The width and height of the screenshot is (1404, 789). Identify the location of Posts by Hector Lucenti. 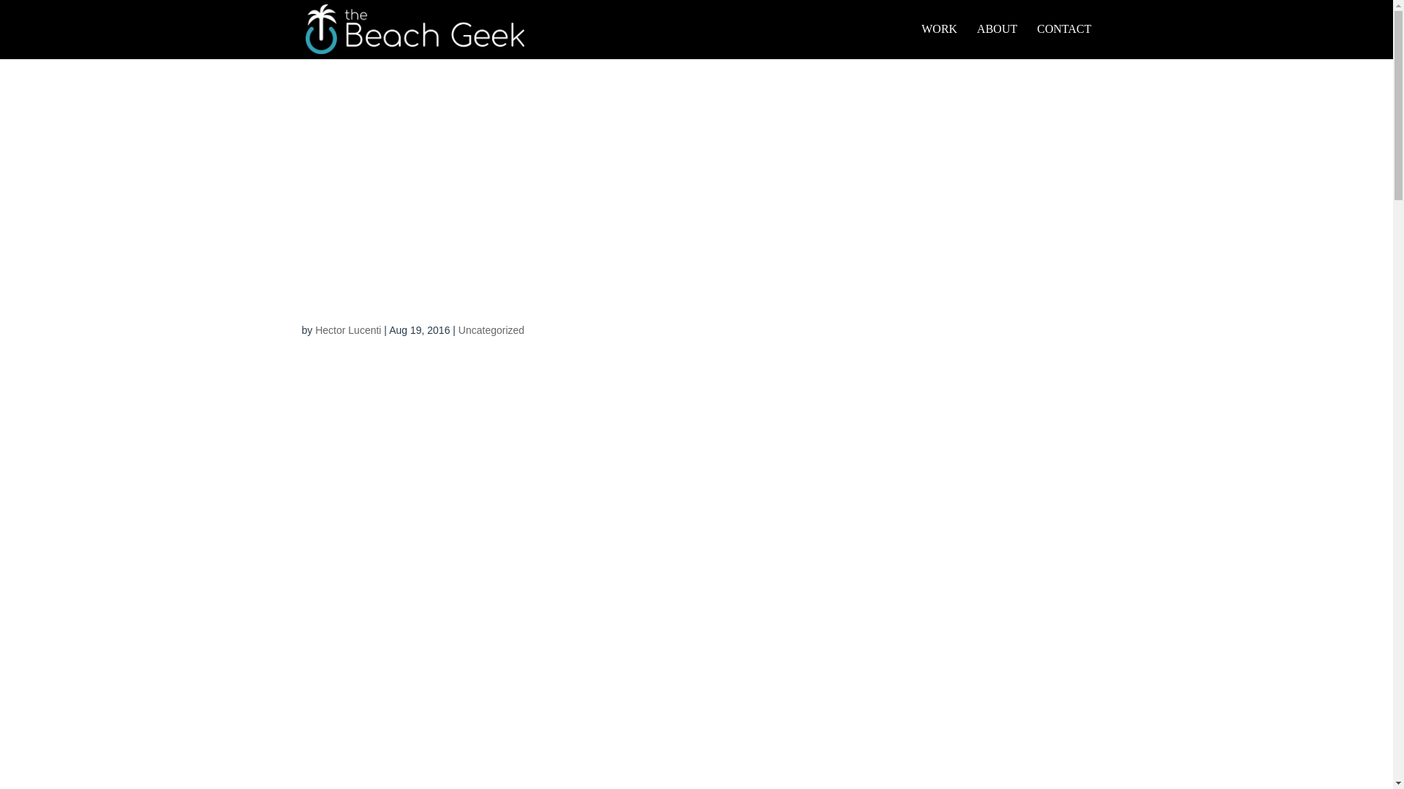
(347, 330).